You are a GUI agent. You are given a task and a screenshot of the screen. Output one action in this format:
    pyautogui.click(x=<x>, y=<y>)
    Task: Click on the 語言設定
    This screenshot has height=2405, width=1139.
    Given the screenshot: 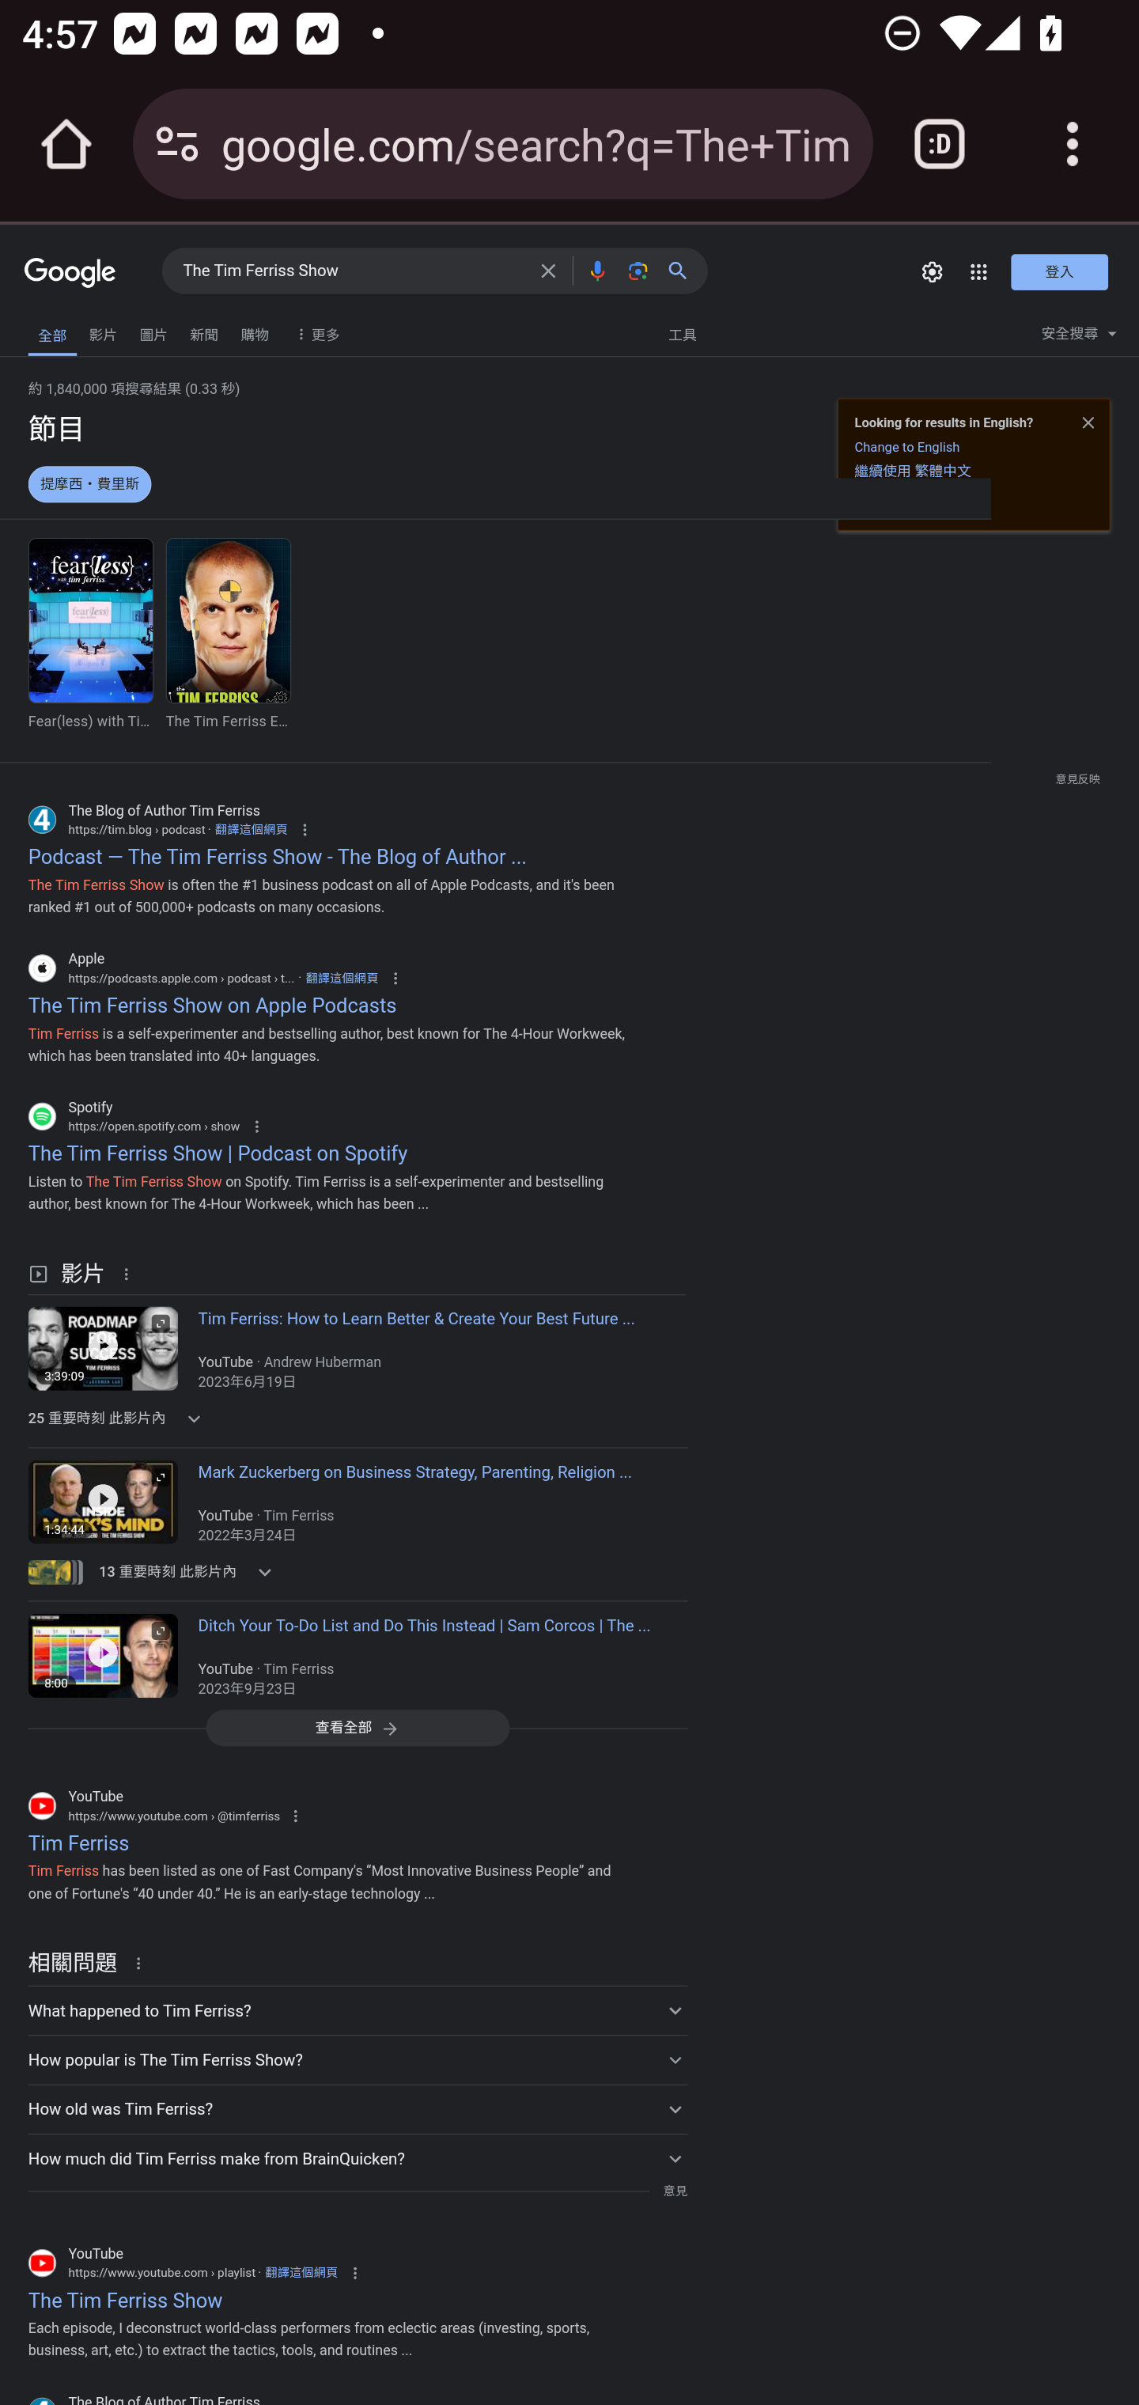 What is the action you would take?
    pyautogui.click(x=883, y=503)
    